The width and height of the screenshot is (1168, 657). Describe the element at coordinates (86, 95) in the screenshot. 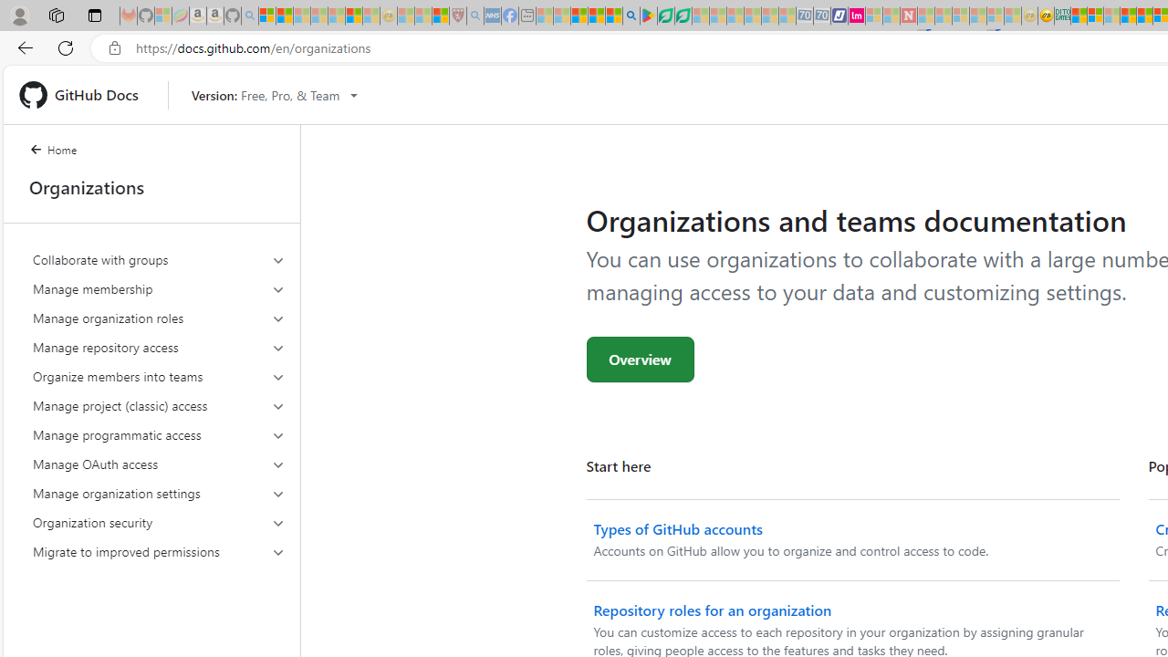

I see `GitHub Docs` at that location.